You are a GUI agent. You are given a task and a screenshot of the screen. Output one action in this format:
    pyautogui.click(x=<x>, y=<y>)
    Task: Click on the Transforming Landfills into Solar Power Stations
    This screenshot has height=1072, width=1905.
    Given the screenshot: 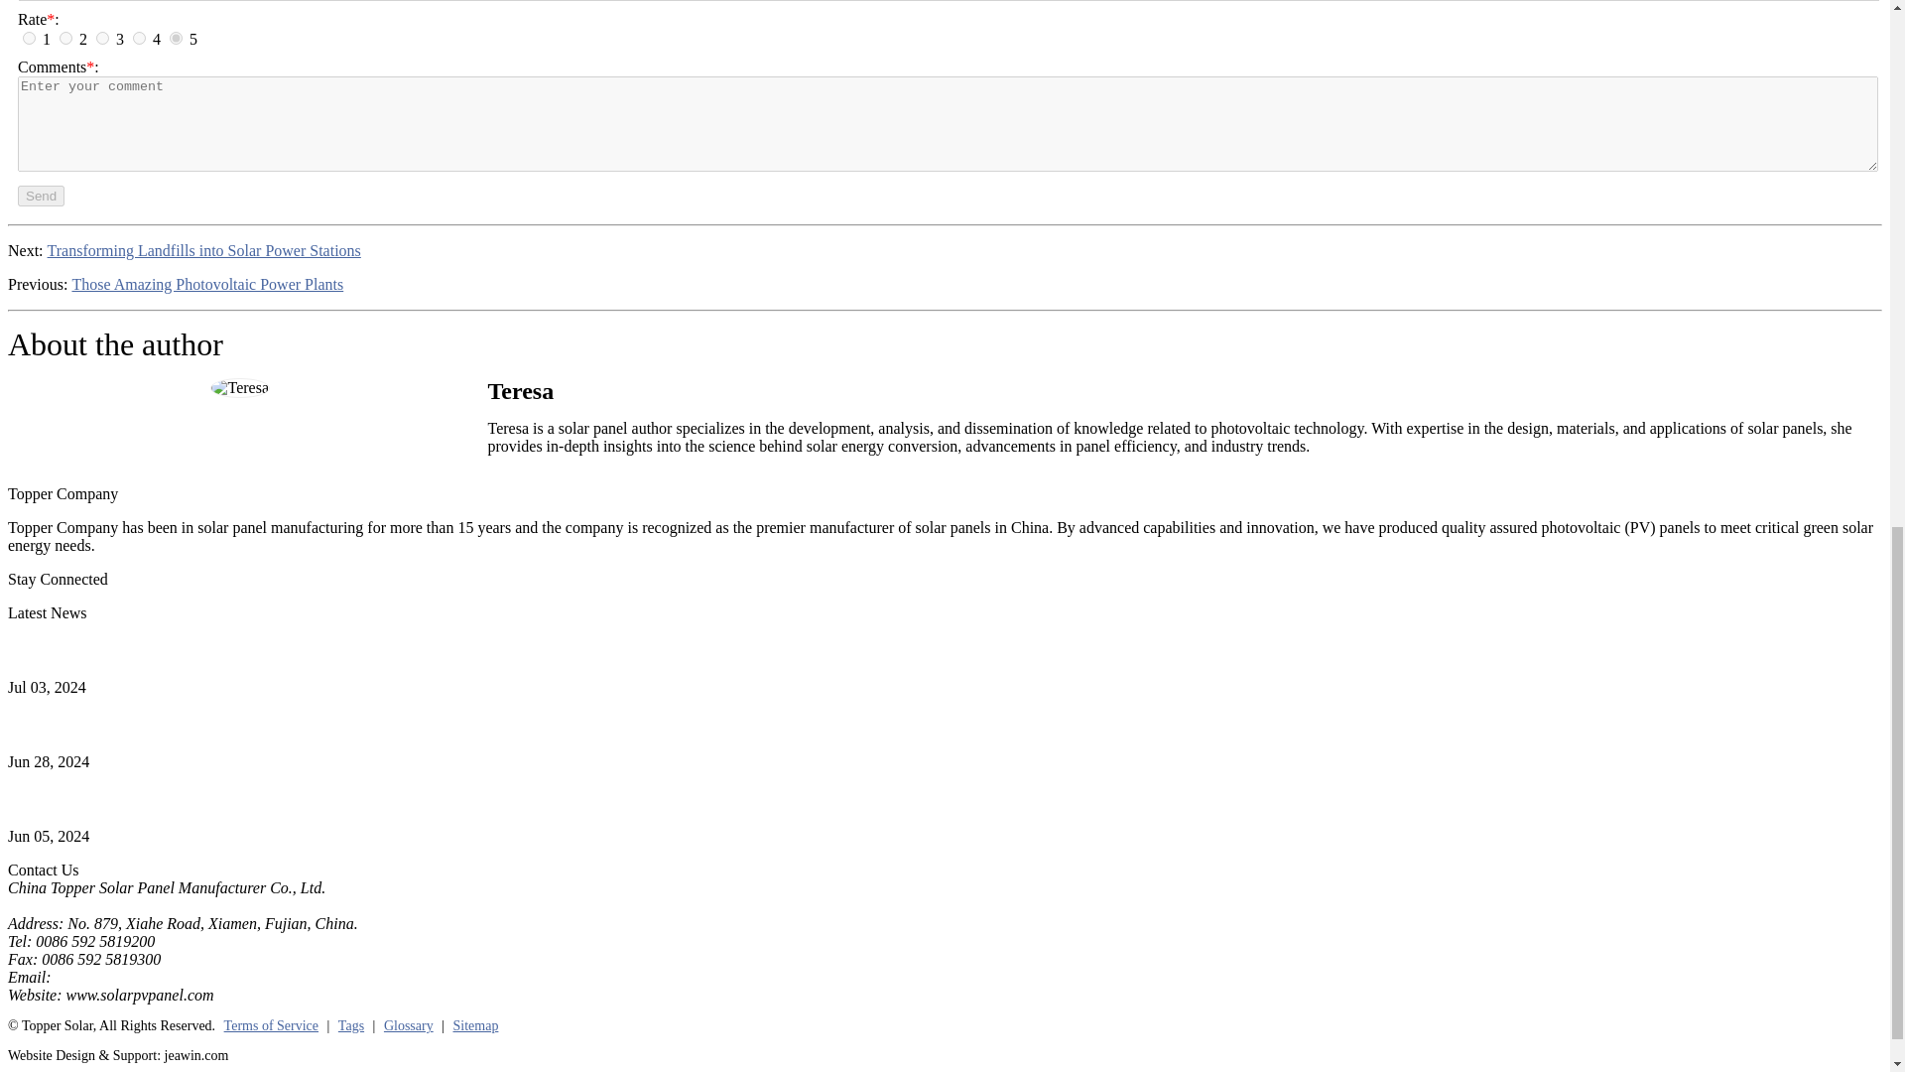 What is the action you would take?
    pyautogui.click(x=204, y=251)
    